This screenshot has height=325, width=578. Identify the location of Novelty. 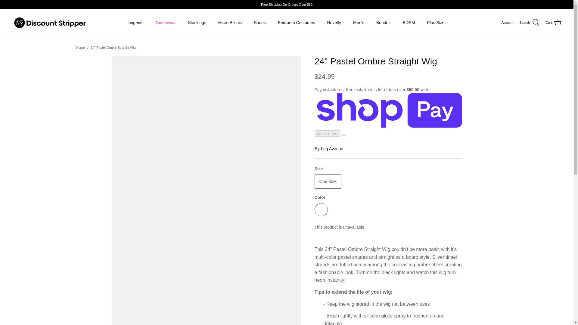
(334, 23).